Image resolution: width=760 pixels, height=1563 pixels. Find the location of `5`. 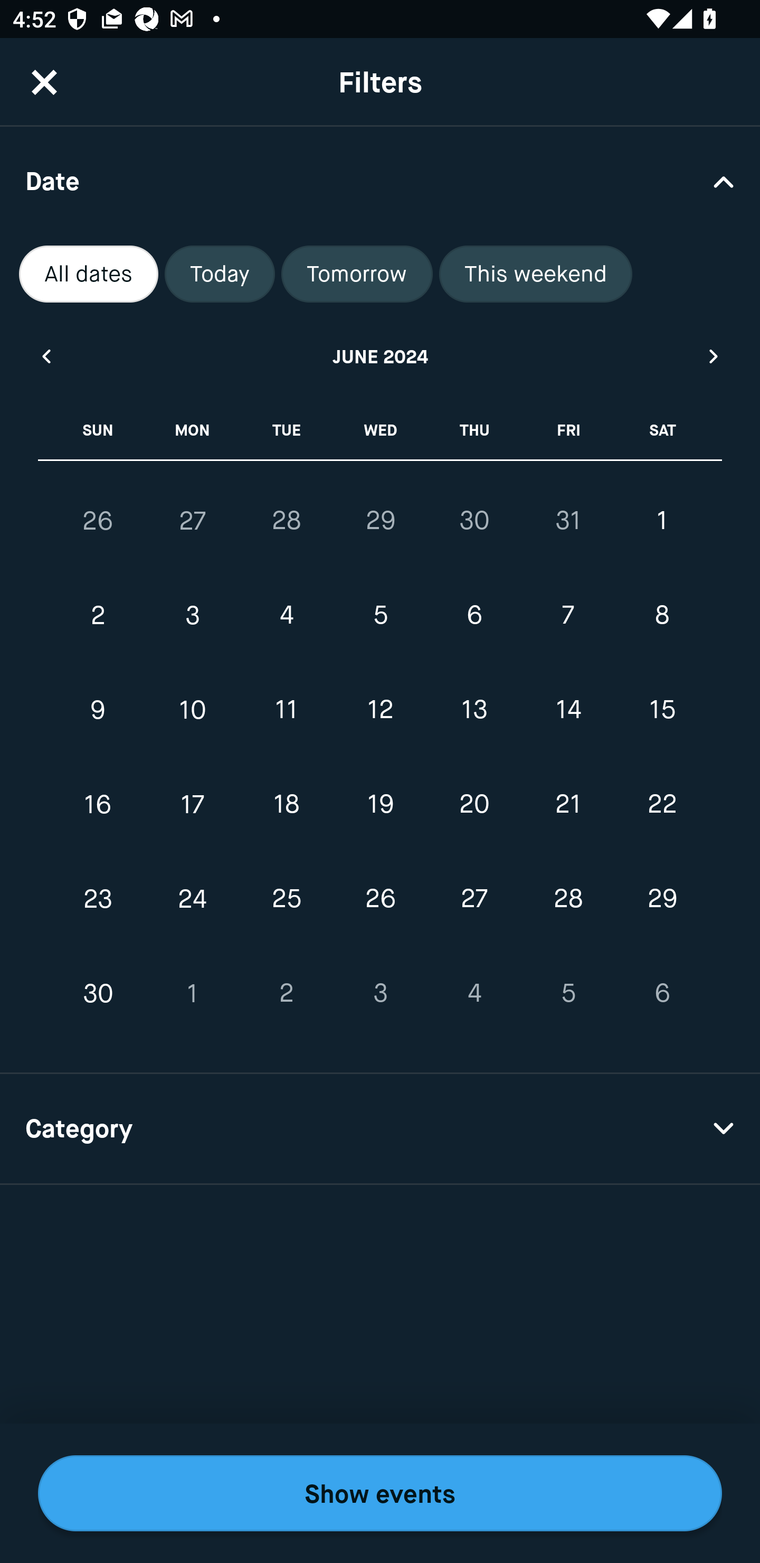

5 is located at coordinates (380, 616).